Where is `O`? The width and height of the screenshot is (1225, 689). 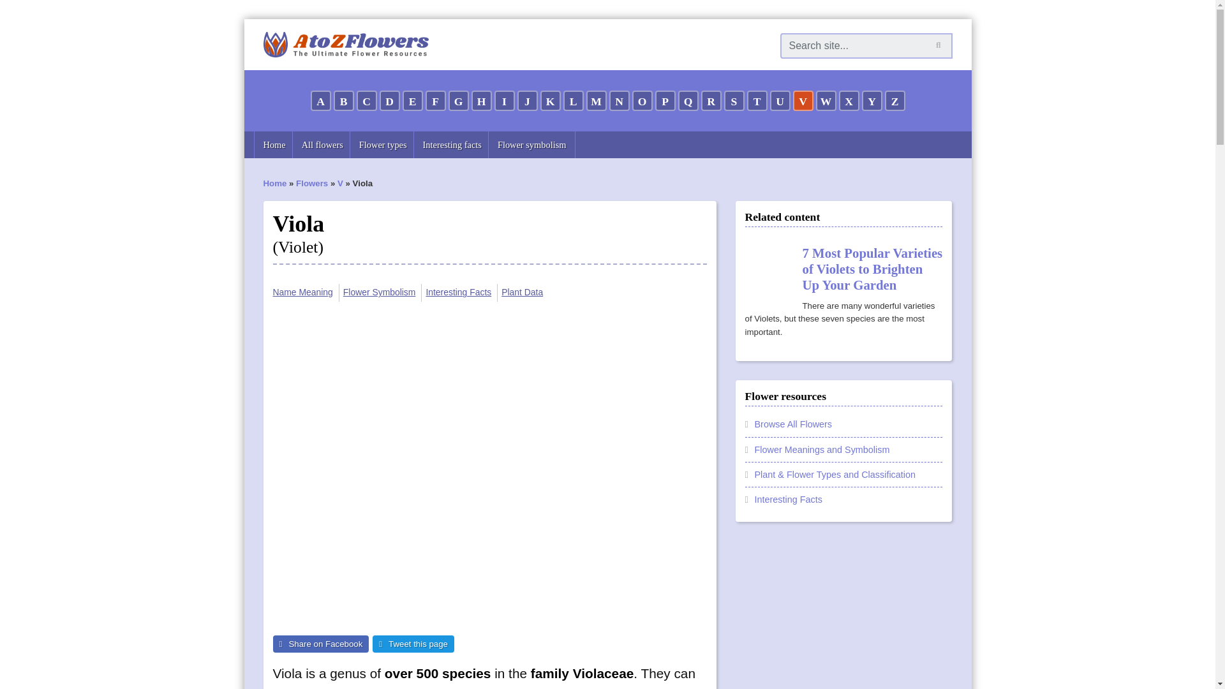
O is located at coordinates (642, 100).